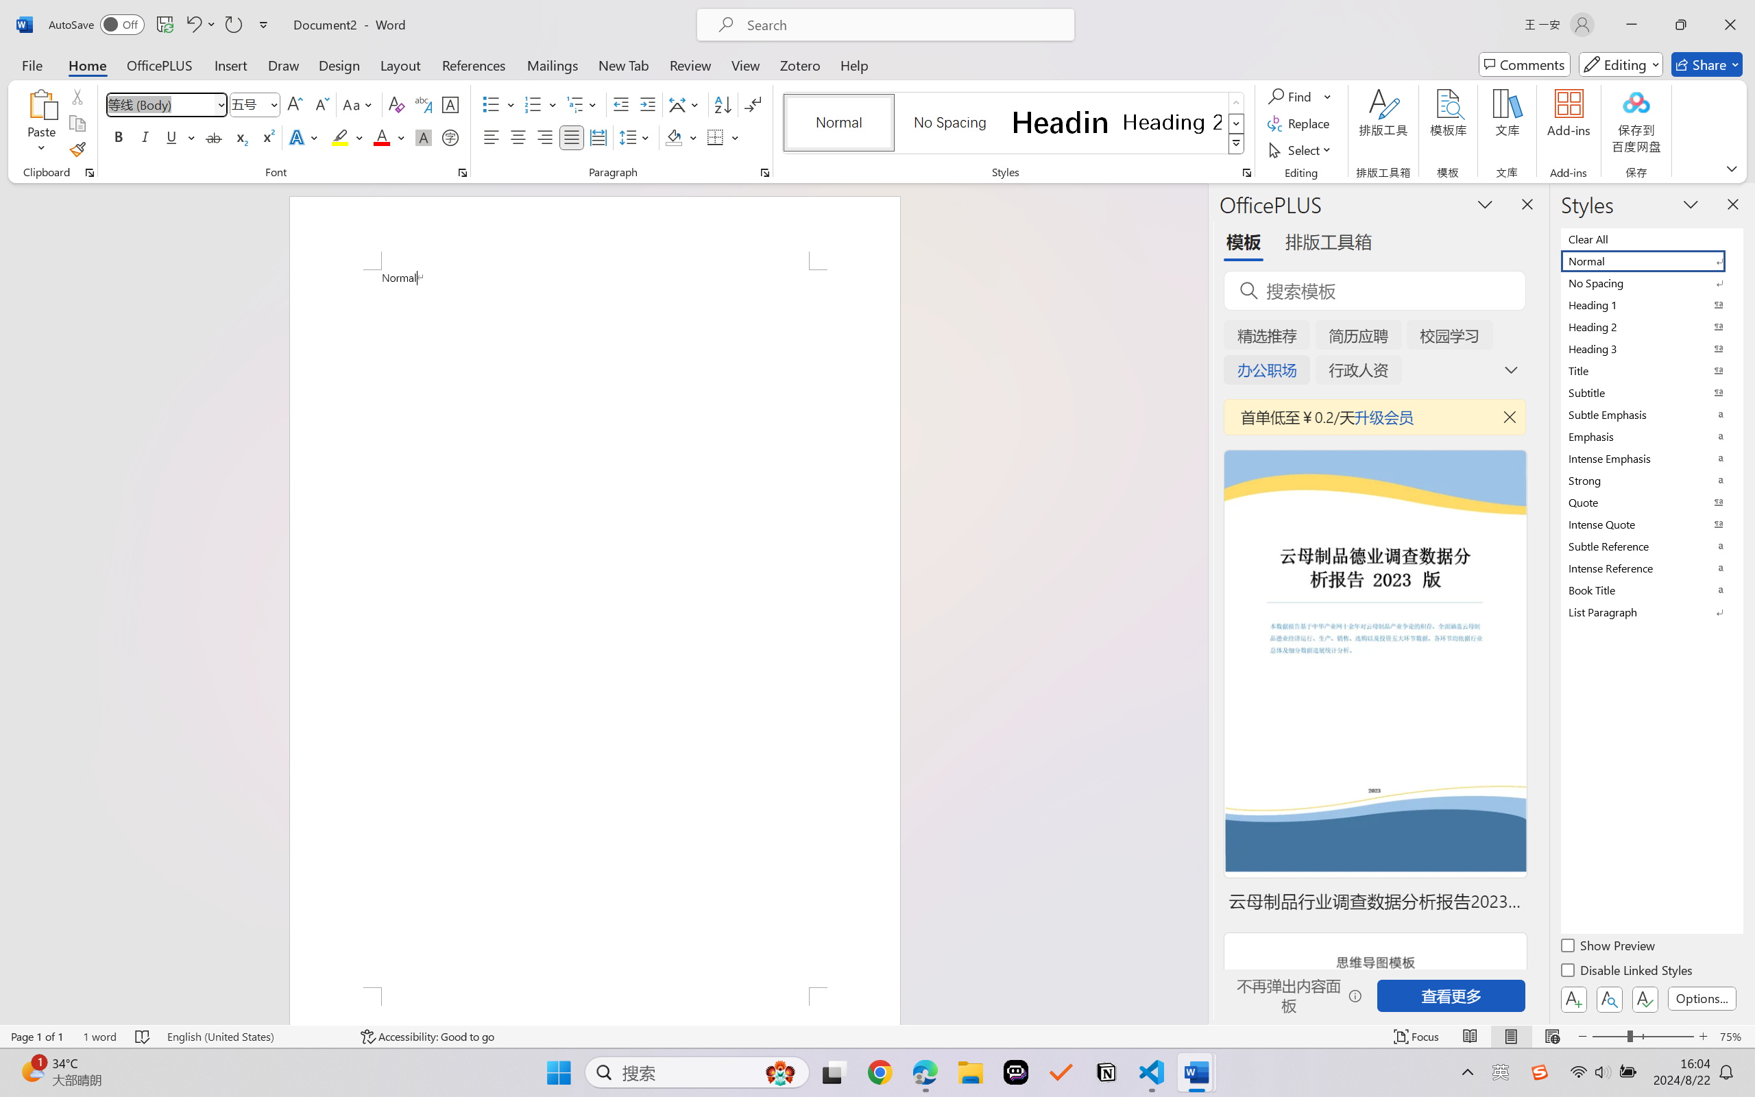 This screenshot has width=1755, height=1097. Describe the element at coordinates (347, 137) in the screenshot. I see `Text Highlight Color` at that location.